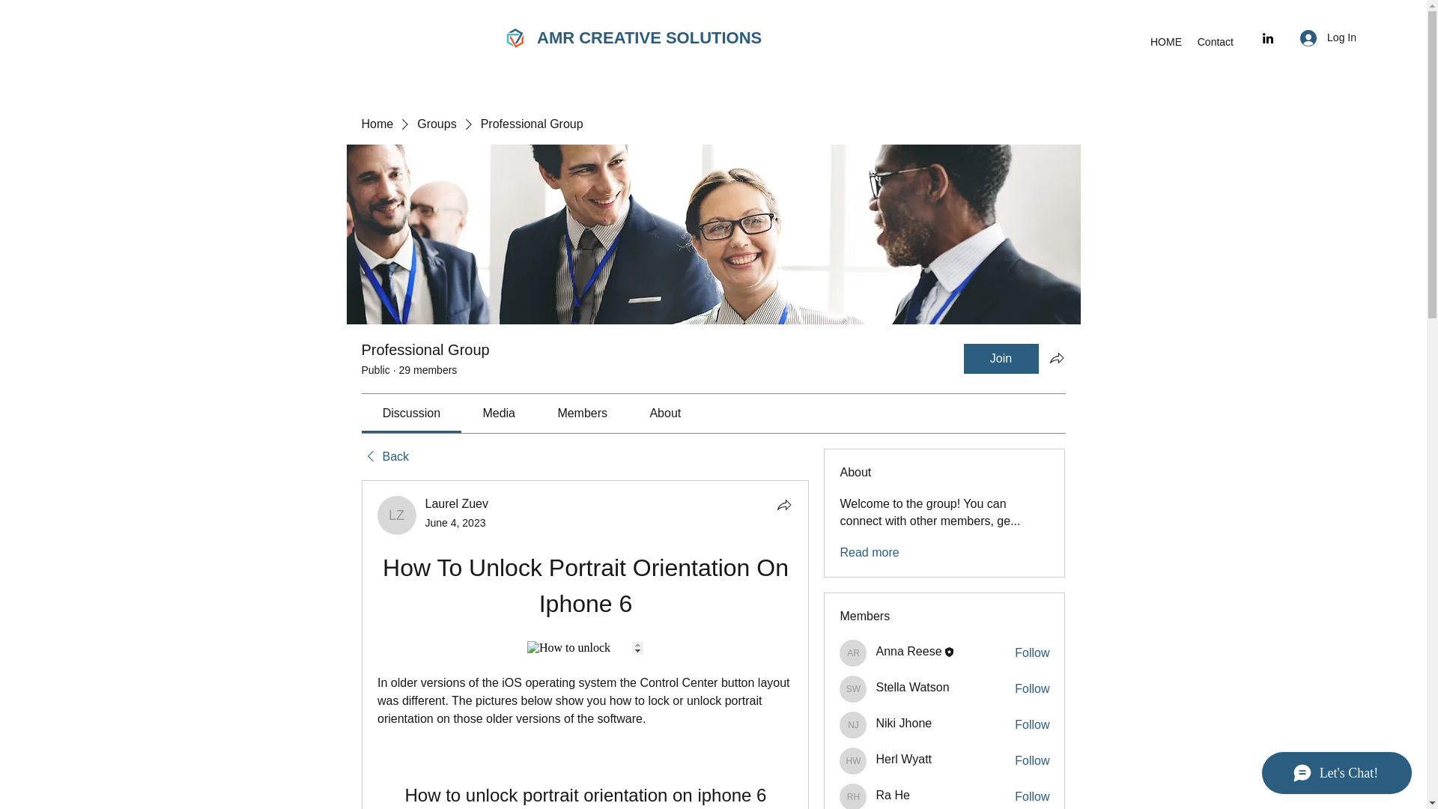  What do you see at coordinates (853, 653) in the screenshot?
I see `Anna Reese` at bounding box center [853, 653].